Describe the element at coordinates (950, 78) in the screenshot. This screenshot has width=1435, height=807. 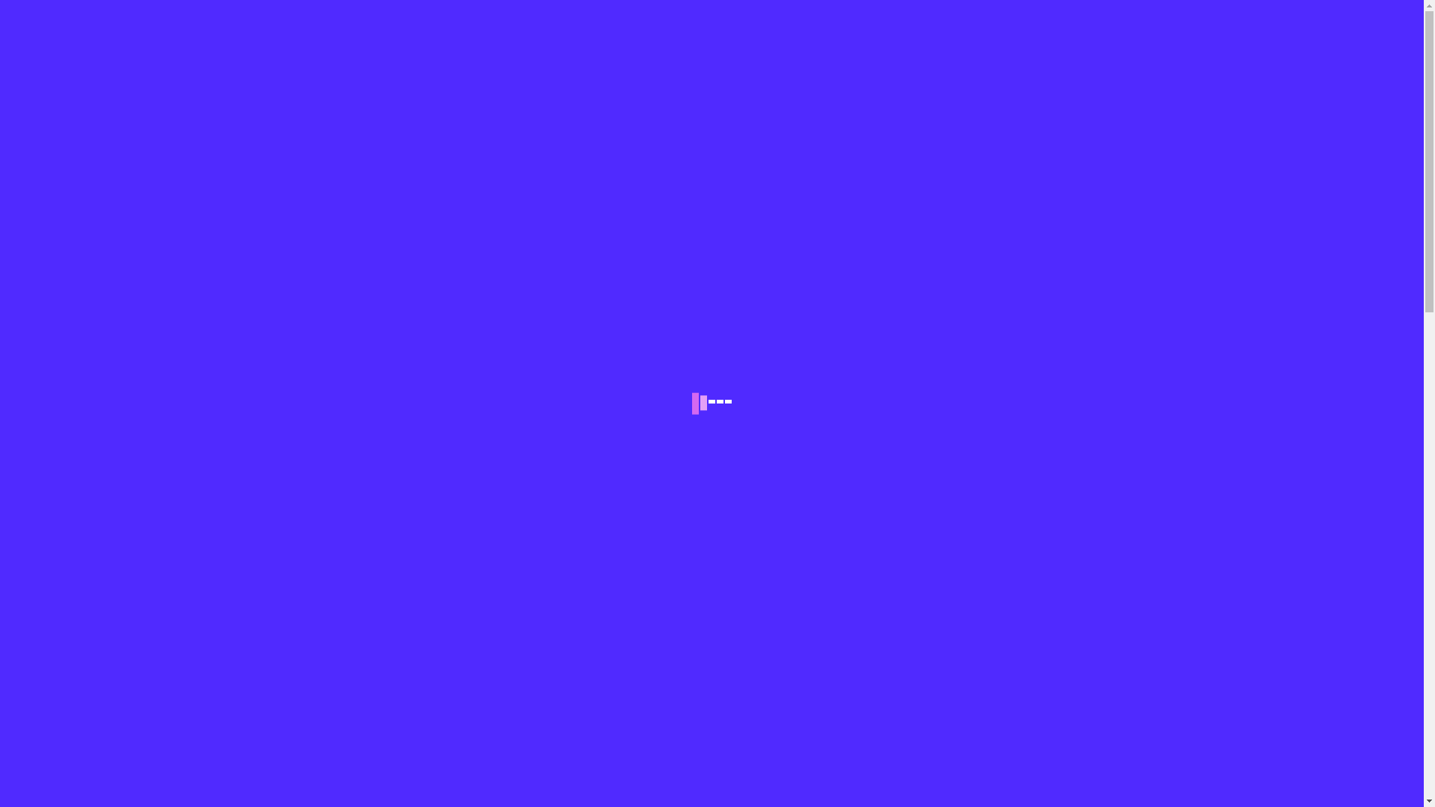
I see `My Account` at that location.